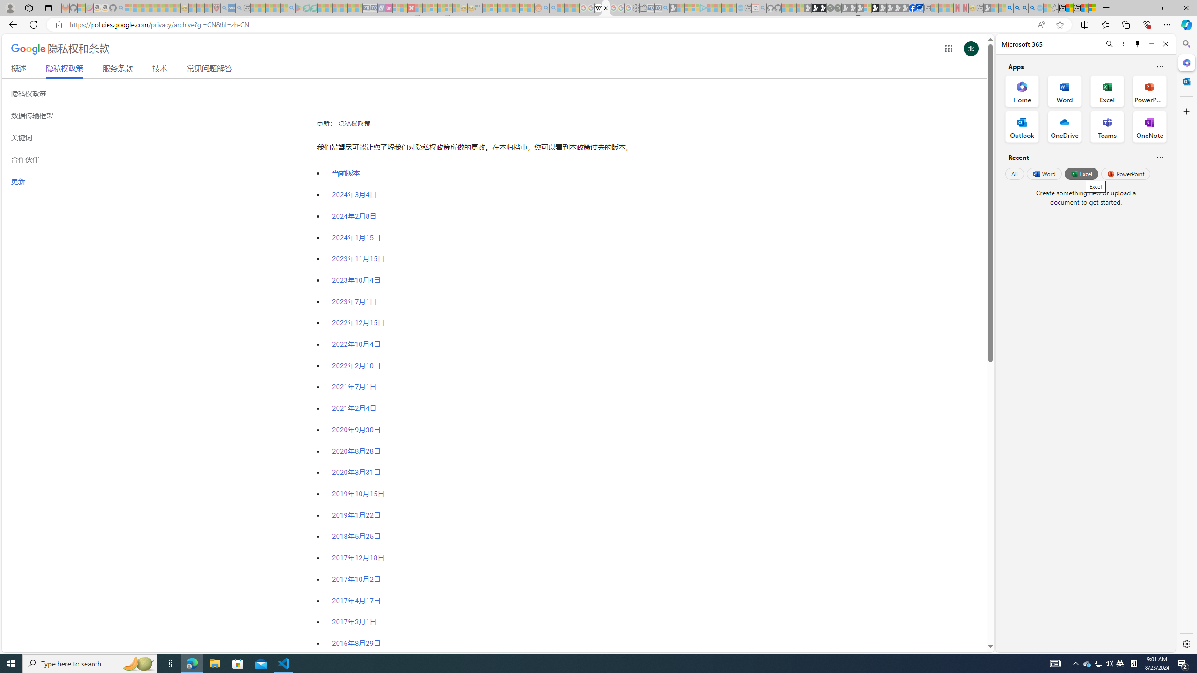 Image resolution: width=1197 pixels, height=673 pixels. I want to click on The Weather Channel - MSN - Sleeping, so click(144, 8).